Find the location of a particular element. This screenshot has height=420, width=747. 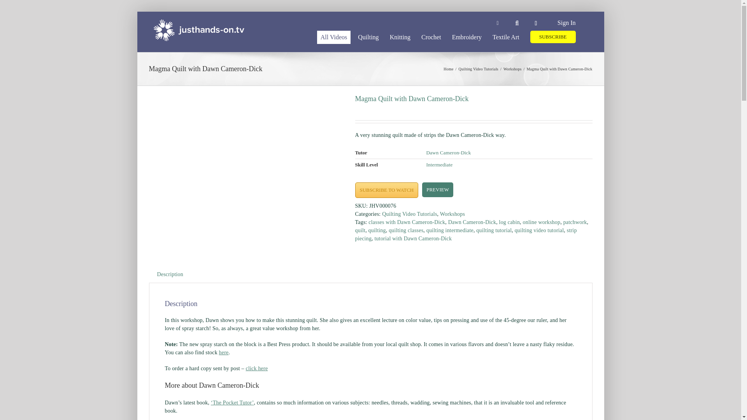

Knitting is located at coordinates (400, 37).